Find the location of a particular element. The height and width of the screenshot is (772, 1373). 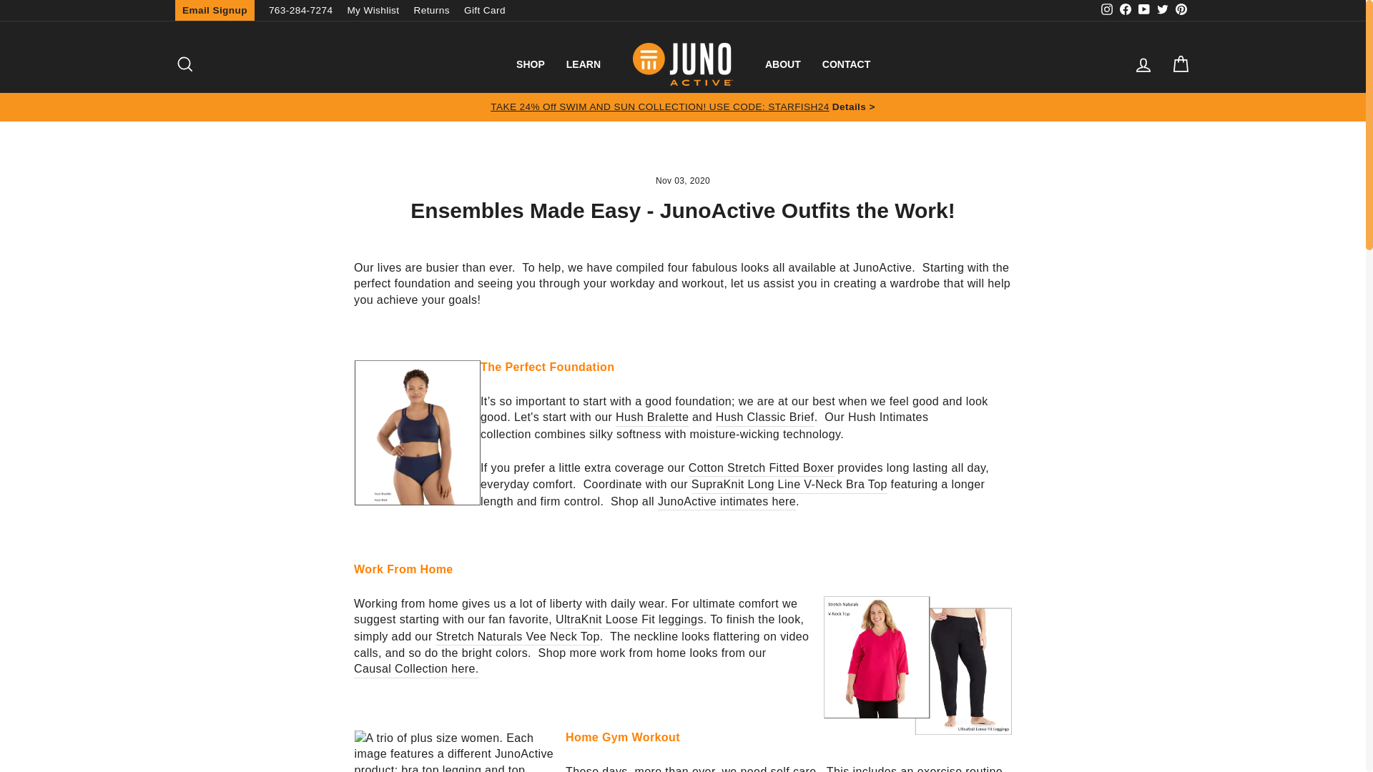

JunoActive hush bralette is located at coordinates (652, 417).